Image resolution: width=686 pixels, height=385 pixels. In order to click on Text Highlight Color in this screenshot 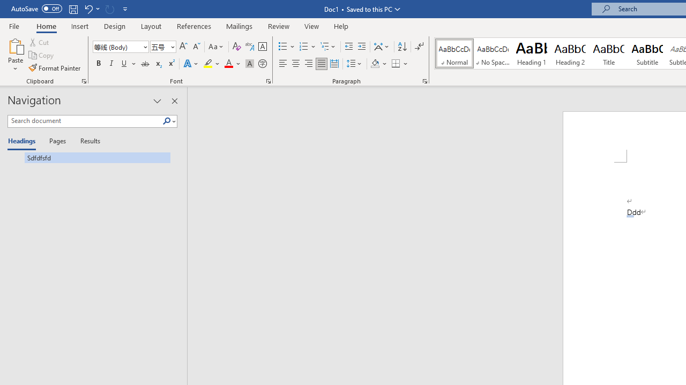, I will do `click(212, 64)`.